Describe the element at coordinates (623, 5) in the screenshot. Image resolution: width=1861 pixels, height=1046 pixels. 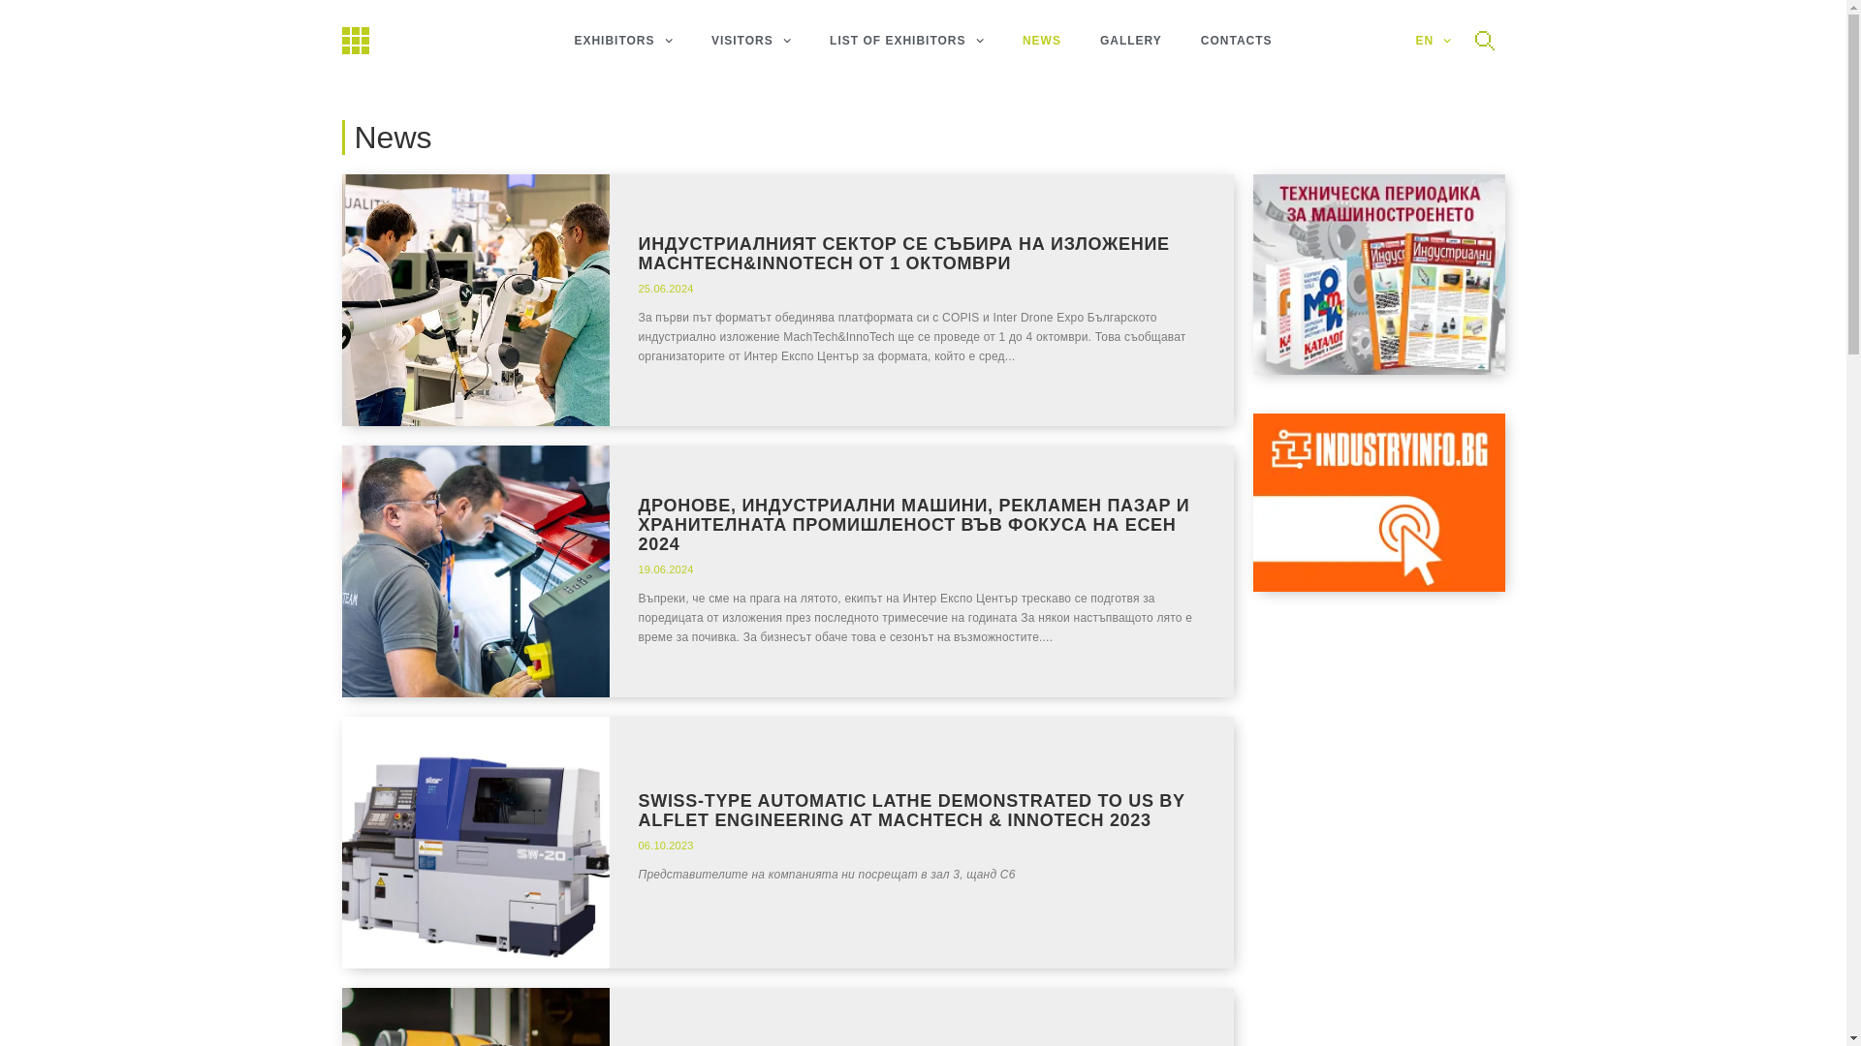
I see `EXHIBITORS` at that location.